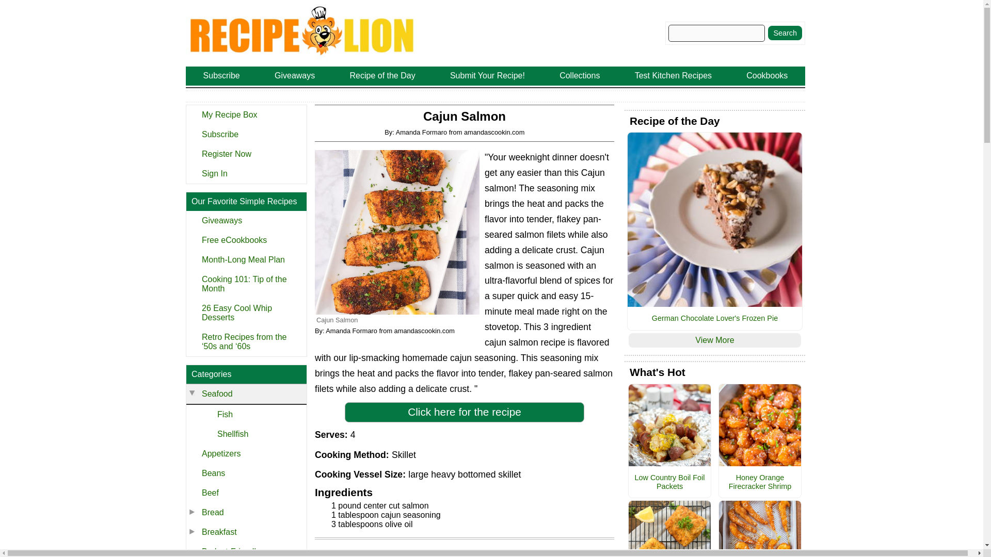  I want to click on Cajun Salmon, so click(397, 232).